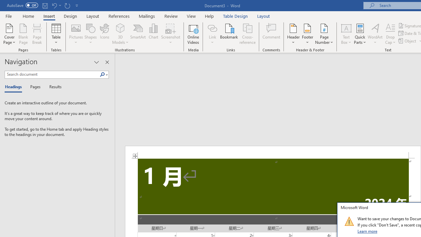 The image size is (421, 237). I want to click on Footer, so click(307, 34).